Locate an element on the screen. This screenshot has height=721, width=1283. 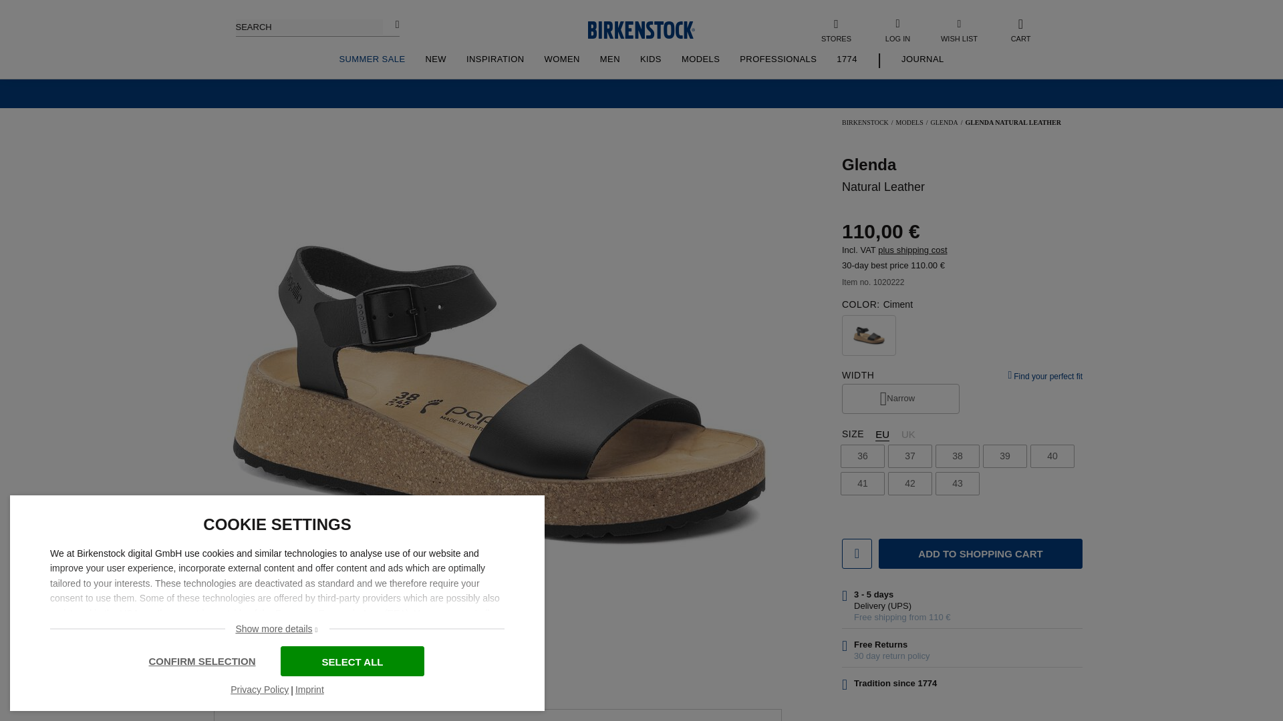
CART is located at coordinates (1021, 29).